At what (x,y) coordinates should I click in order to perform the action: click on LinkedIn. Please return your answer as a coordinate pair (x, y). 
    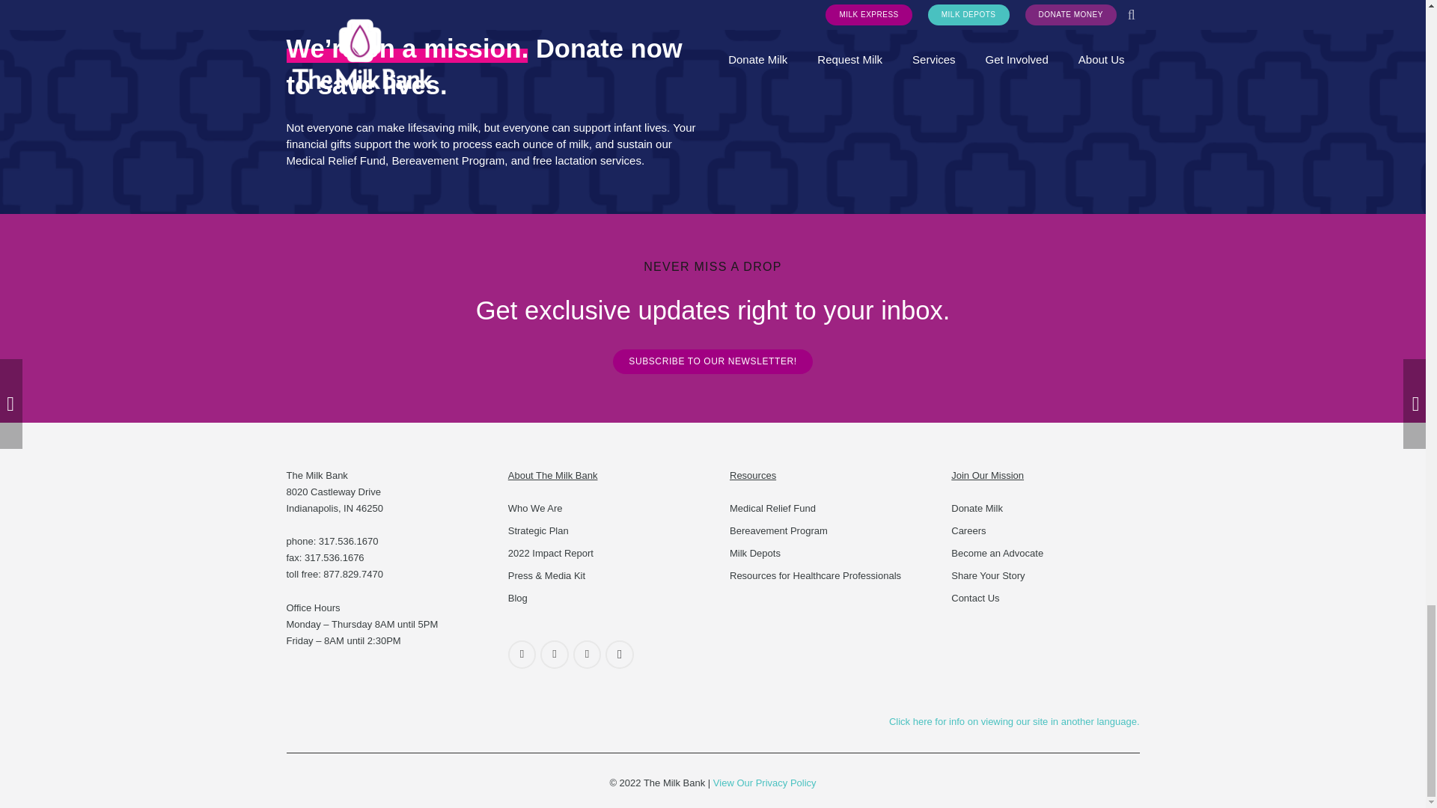
    Looking at the image, I should click on (588, 655).